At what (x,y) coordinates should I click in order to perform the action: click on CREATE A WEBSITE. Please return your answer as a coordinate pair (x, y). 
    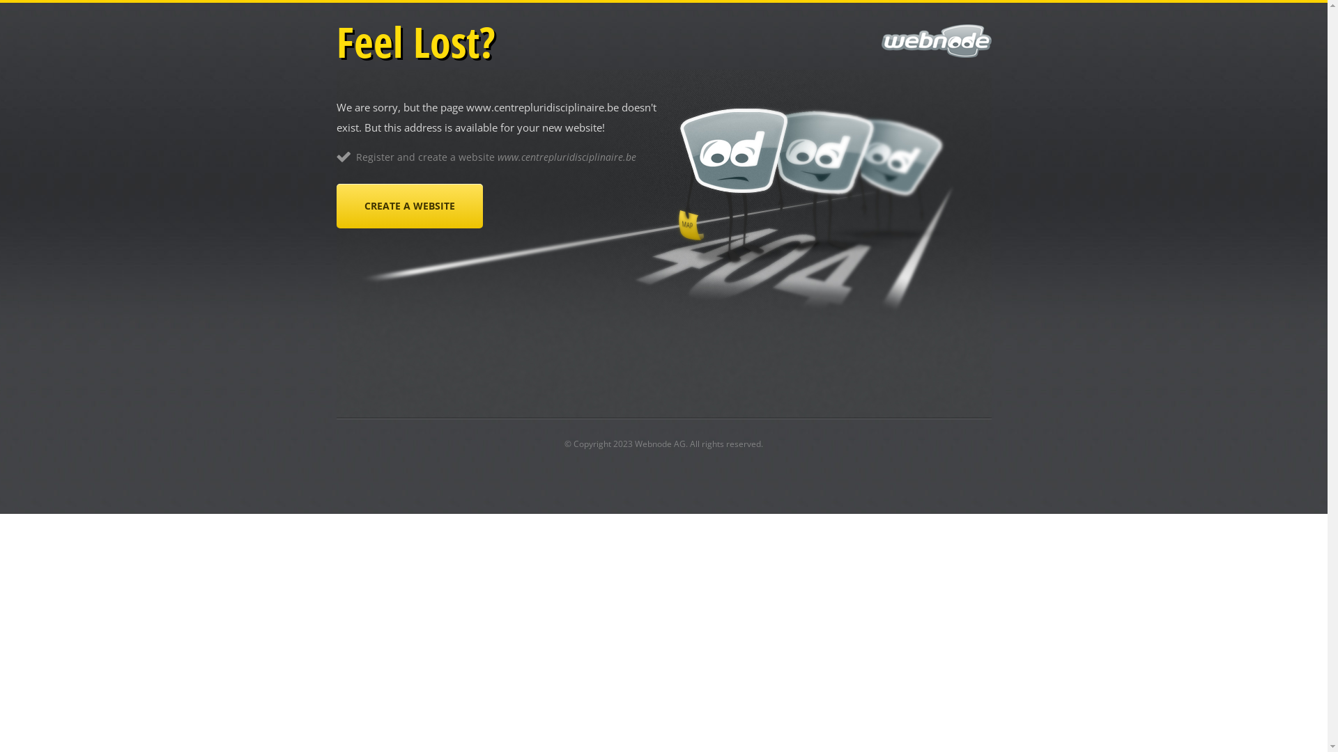
    Looking at the image, I should click on (409, 206).